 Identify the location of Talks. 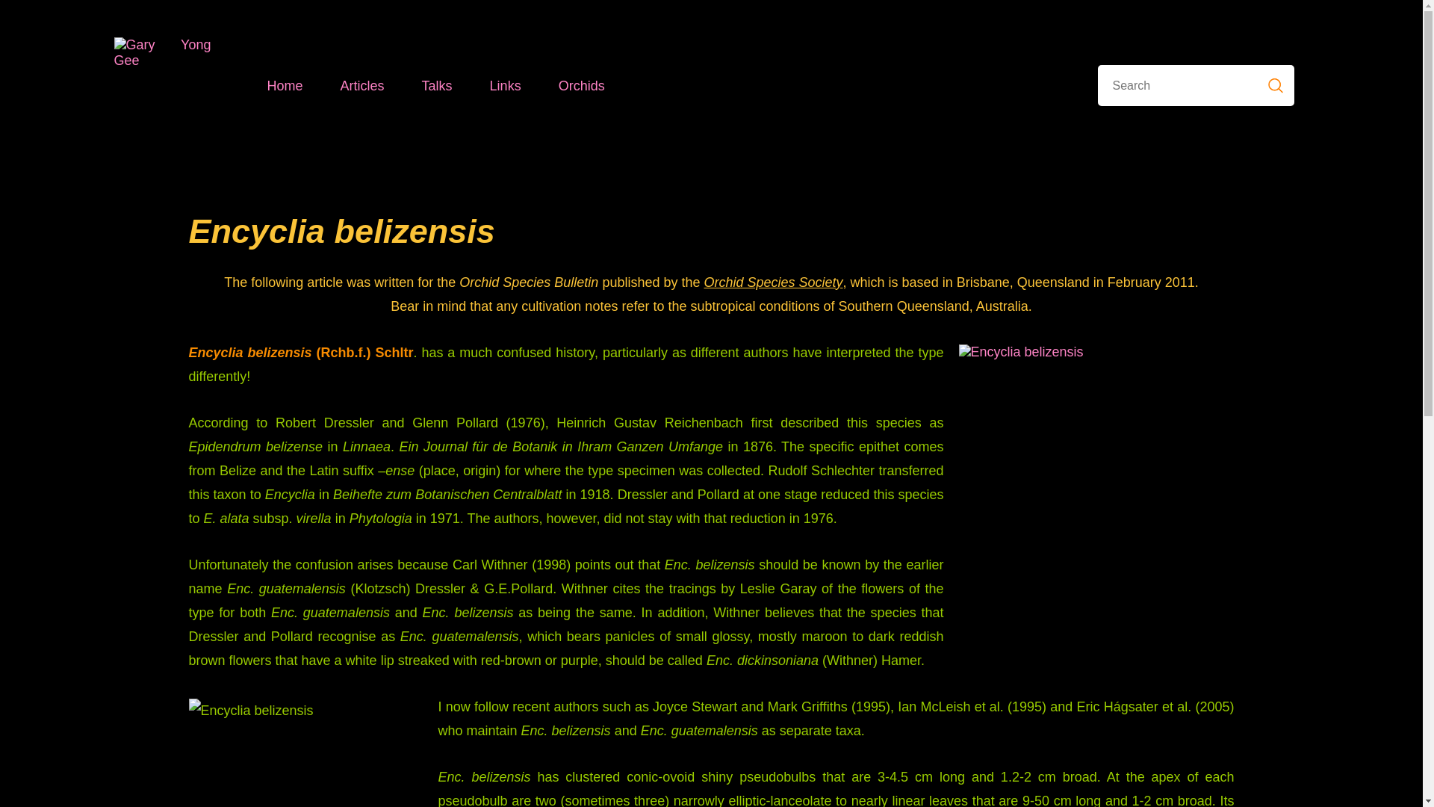
(437, 85).